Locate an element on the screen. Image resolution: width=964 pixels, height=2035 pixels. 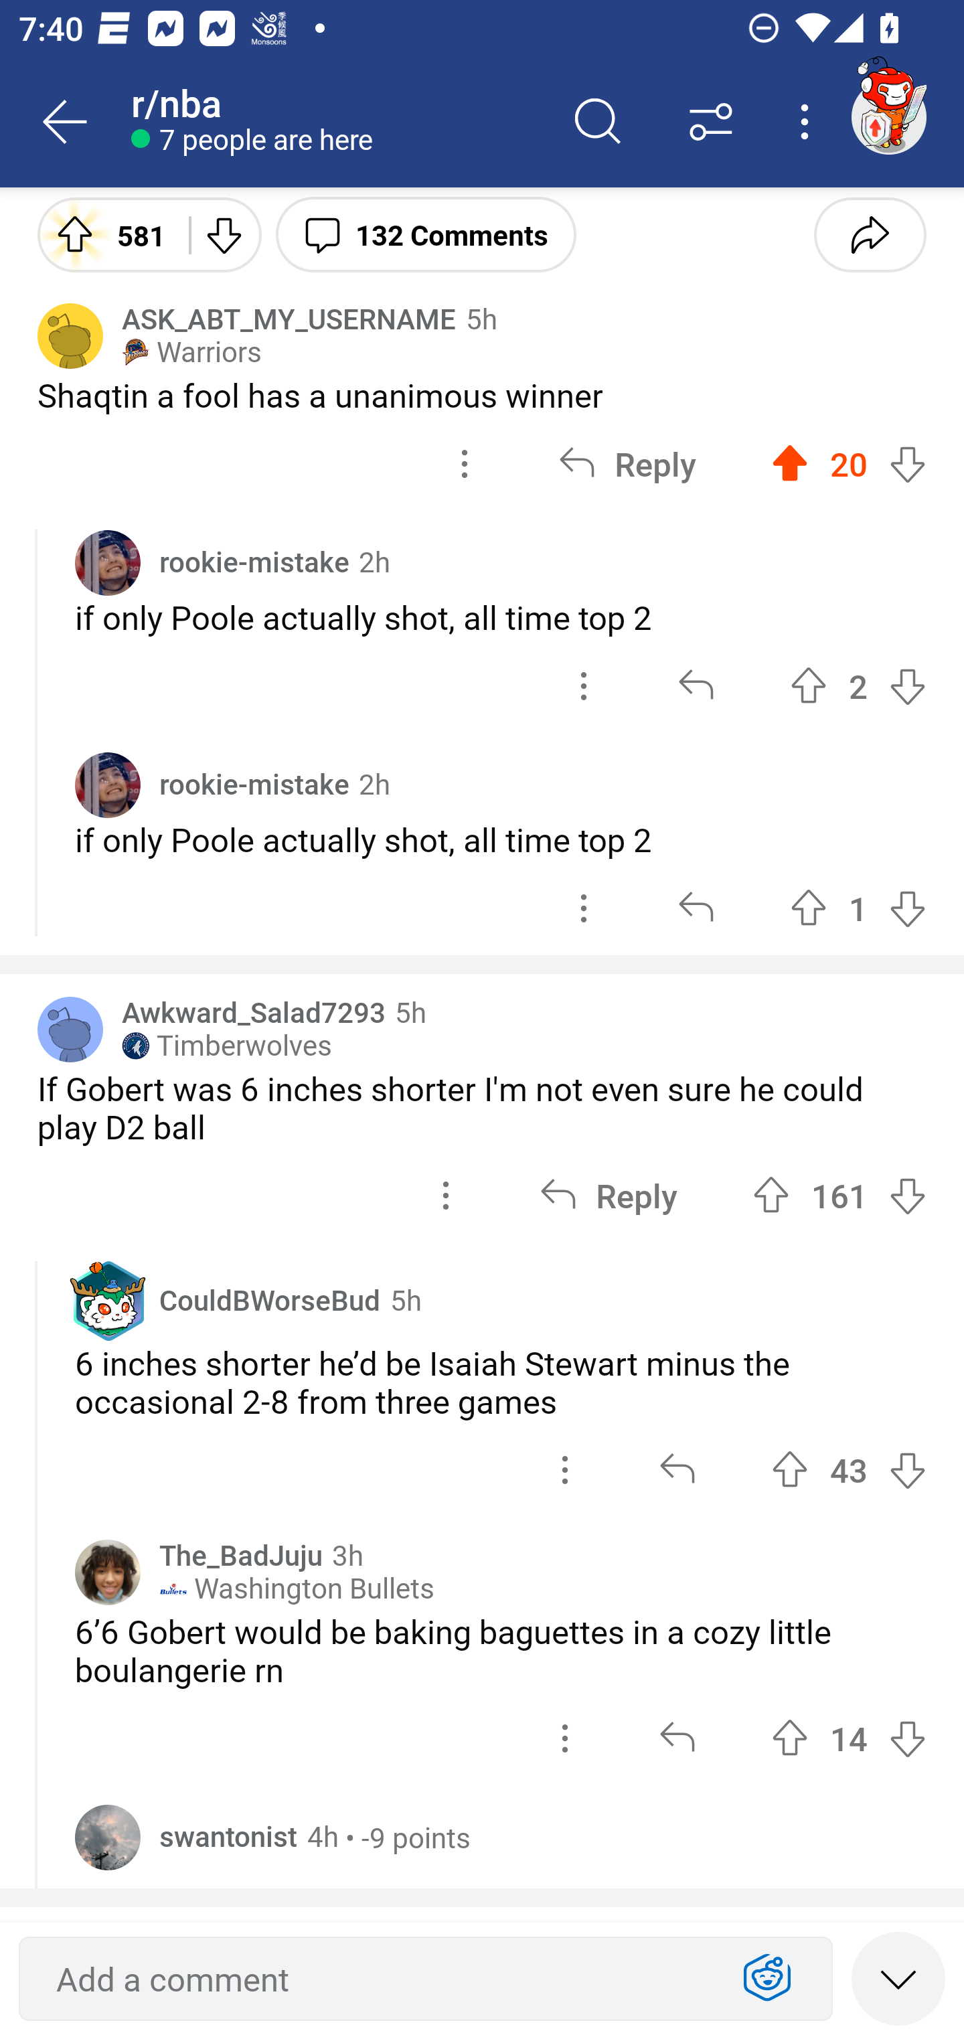
￼ Timberwolves is located at coordinates (226, 1046).